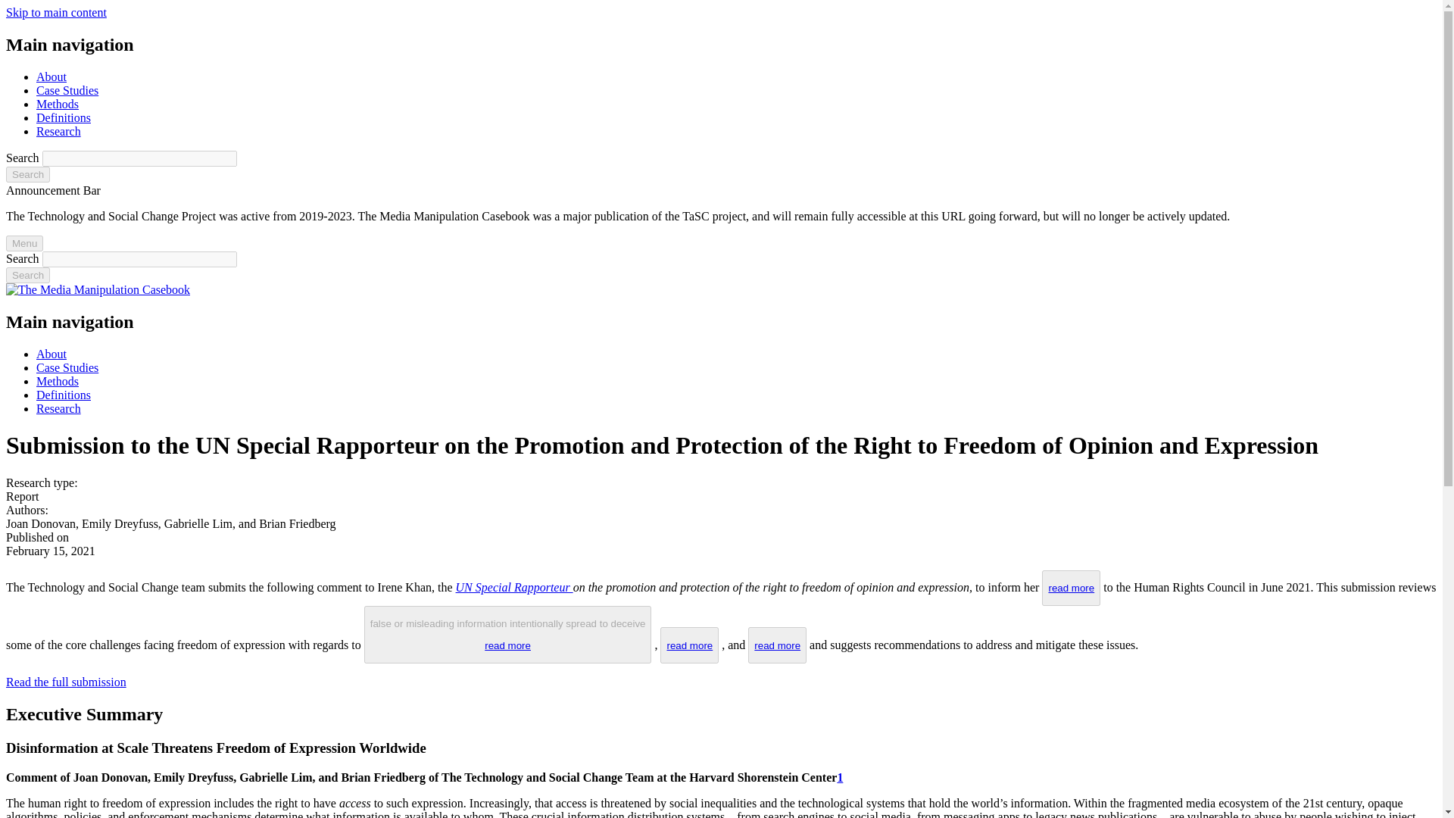  What do you see at coordinates (64, 395) in the screenshot?
I see `Definitions` at bounding box center [64, 395].